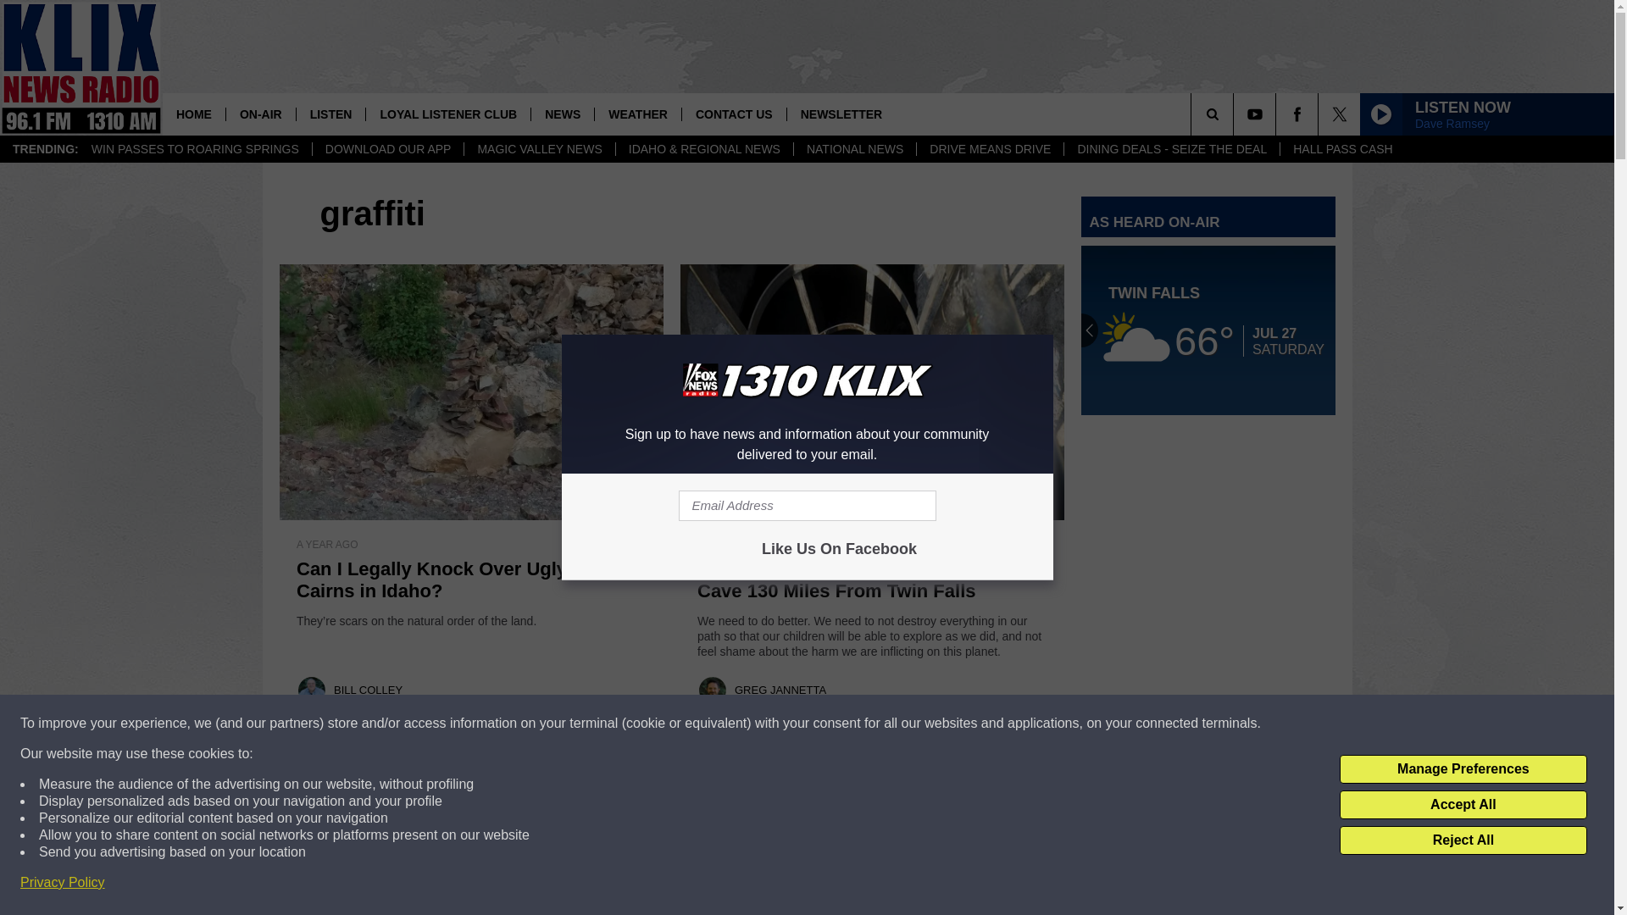 Image resolution: width=1627 pixels, height=915 pixels. I want to click on HOME, so click(194, 114).